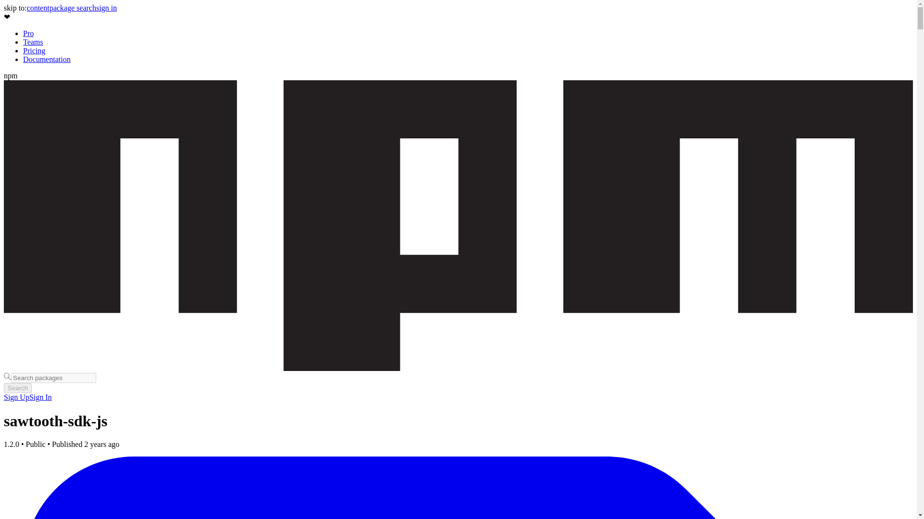 The width and height of the screenshot is (924, 519). Describe the element at coordinates (47, 59) in the screenshot. I see `Documentation` at that location.